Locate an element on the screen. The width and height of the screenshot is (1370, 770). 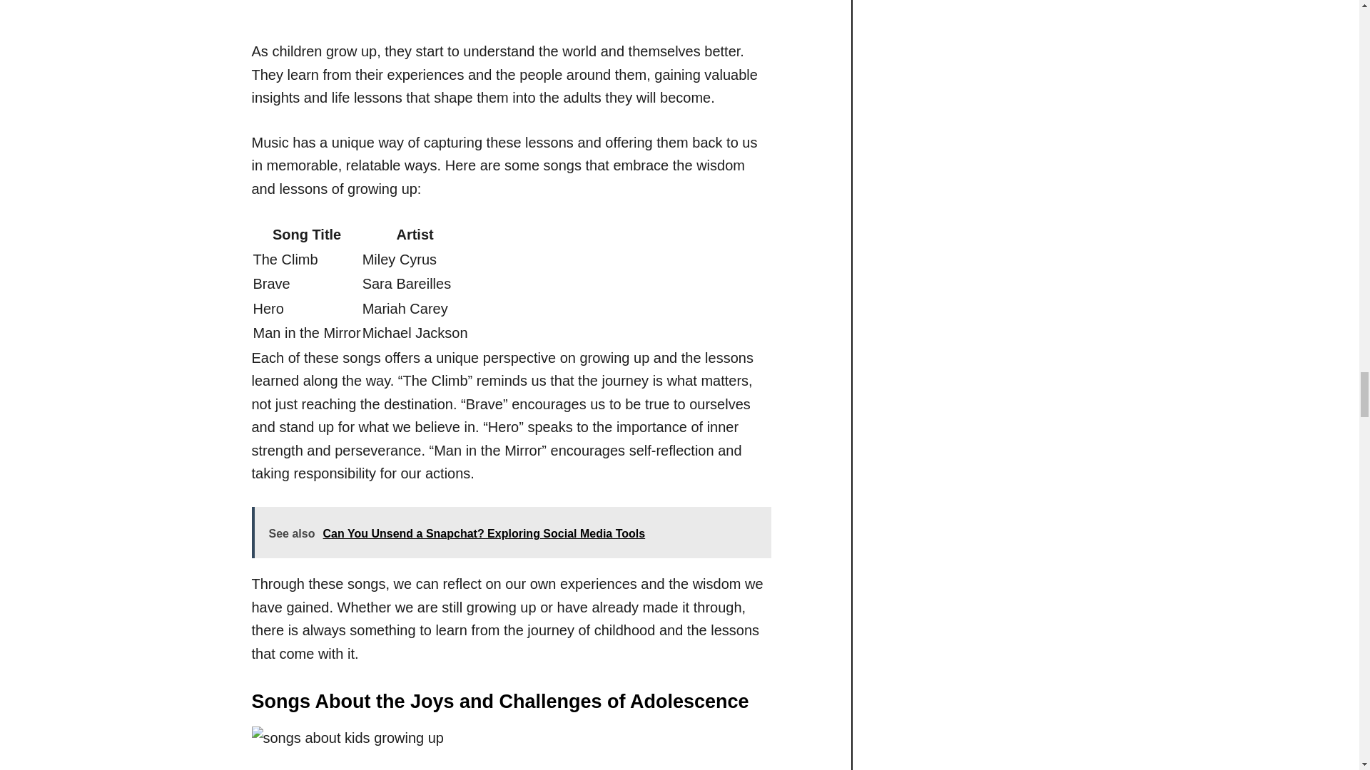
songs about kids growing up is located at coordinates (679, 749).